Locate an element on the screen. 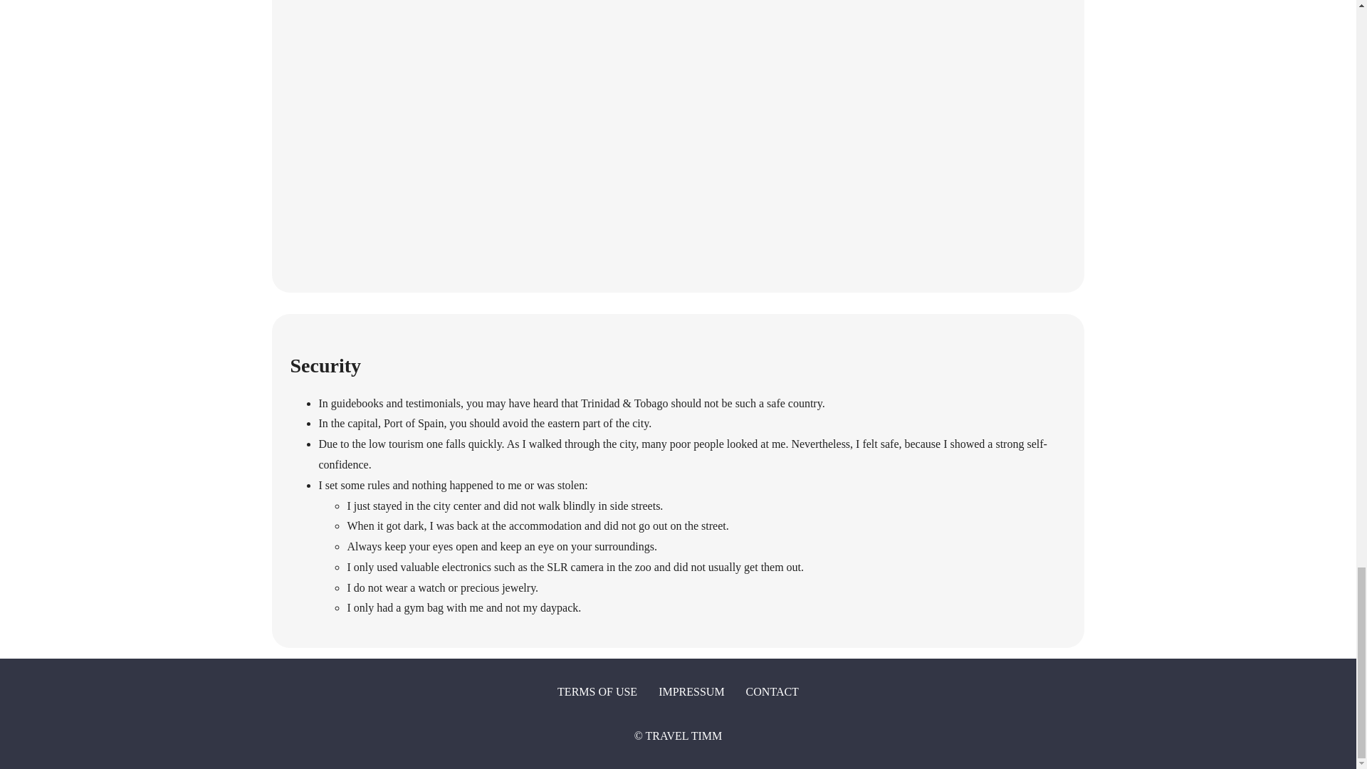  TERMS OF USE is located at coordinates (597, 692).